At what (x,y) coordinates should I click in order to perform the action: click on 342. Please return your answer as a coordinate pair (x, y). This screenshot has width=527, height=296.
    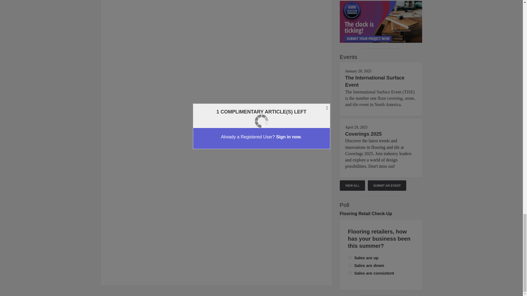
    Looking at the image, I should click on (350, 265).